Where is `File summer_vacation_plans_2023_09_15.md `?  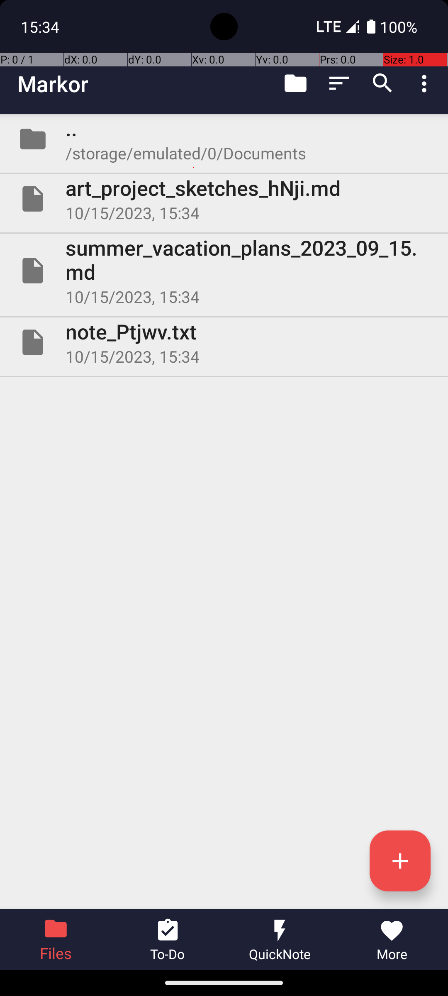
File summer_vacation_plans_2023_09_15.md  is located at coordinates (224, 271).